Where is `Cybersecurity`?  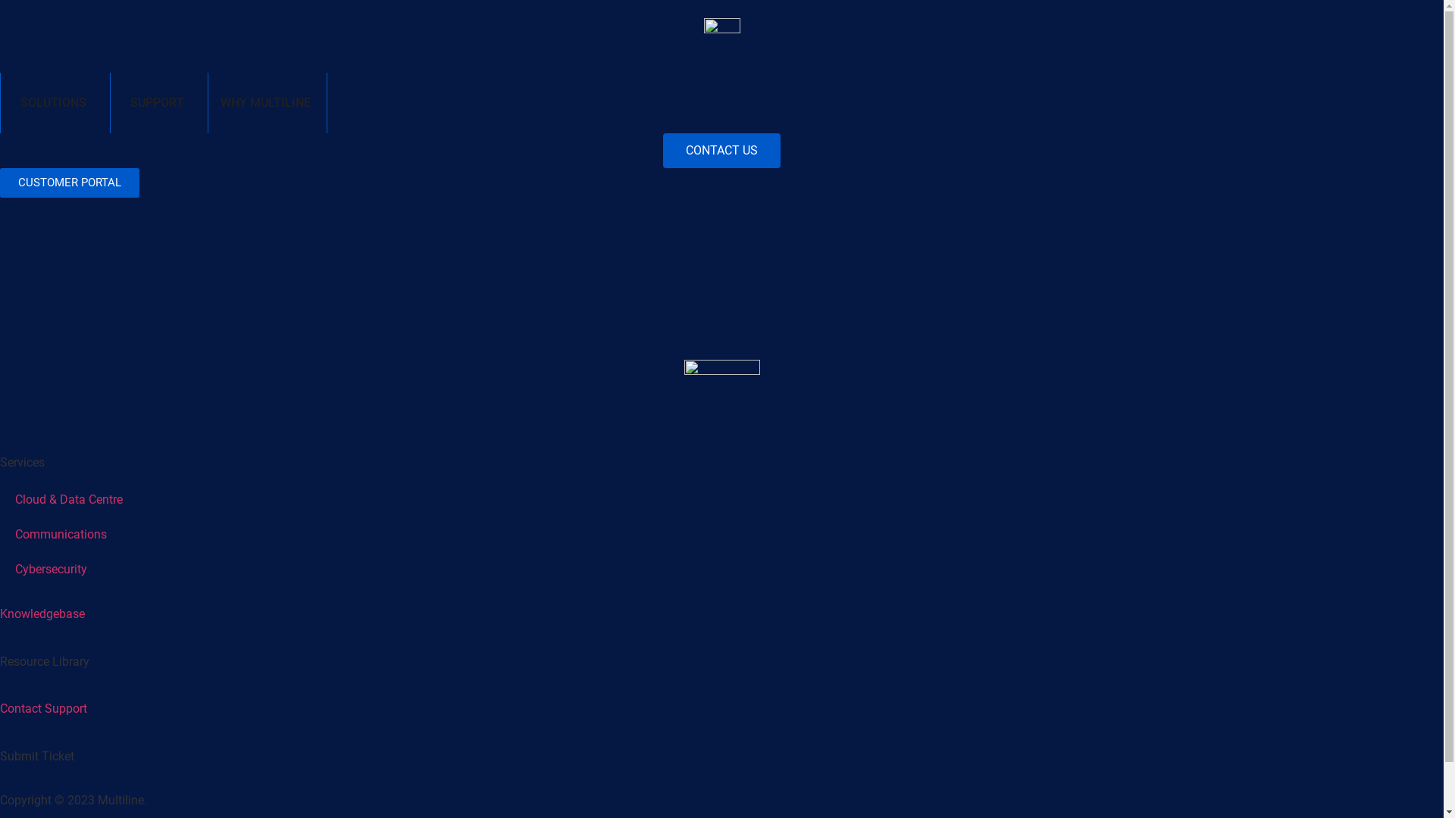 Cybersecurity is located at coordinates (721, 570).